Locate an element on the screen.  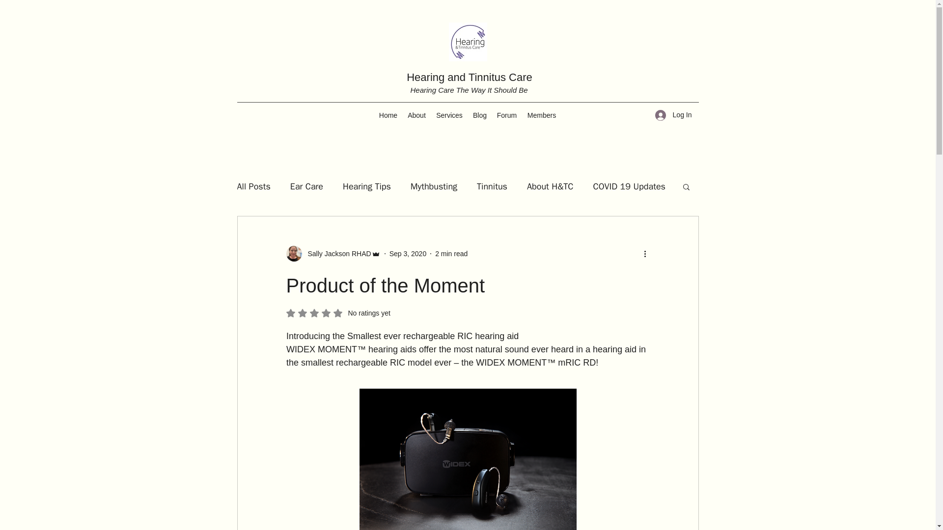
All Posts is located at coordinates (253, 186).